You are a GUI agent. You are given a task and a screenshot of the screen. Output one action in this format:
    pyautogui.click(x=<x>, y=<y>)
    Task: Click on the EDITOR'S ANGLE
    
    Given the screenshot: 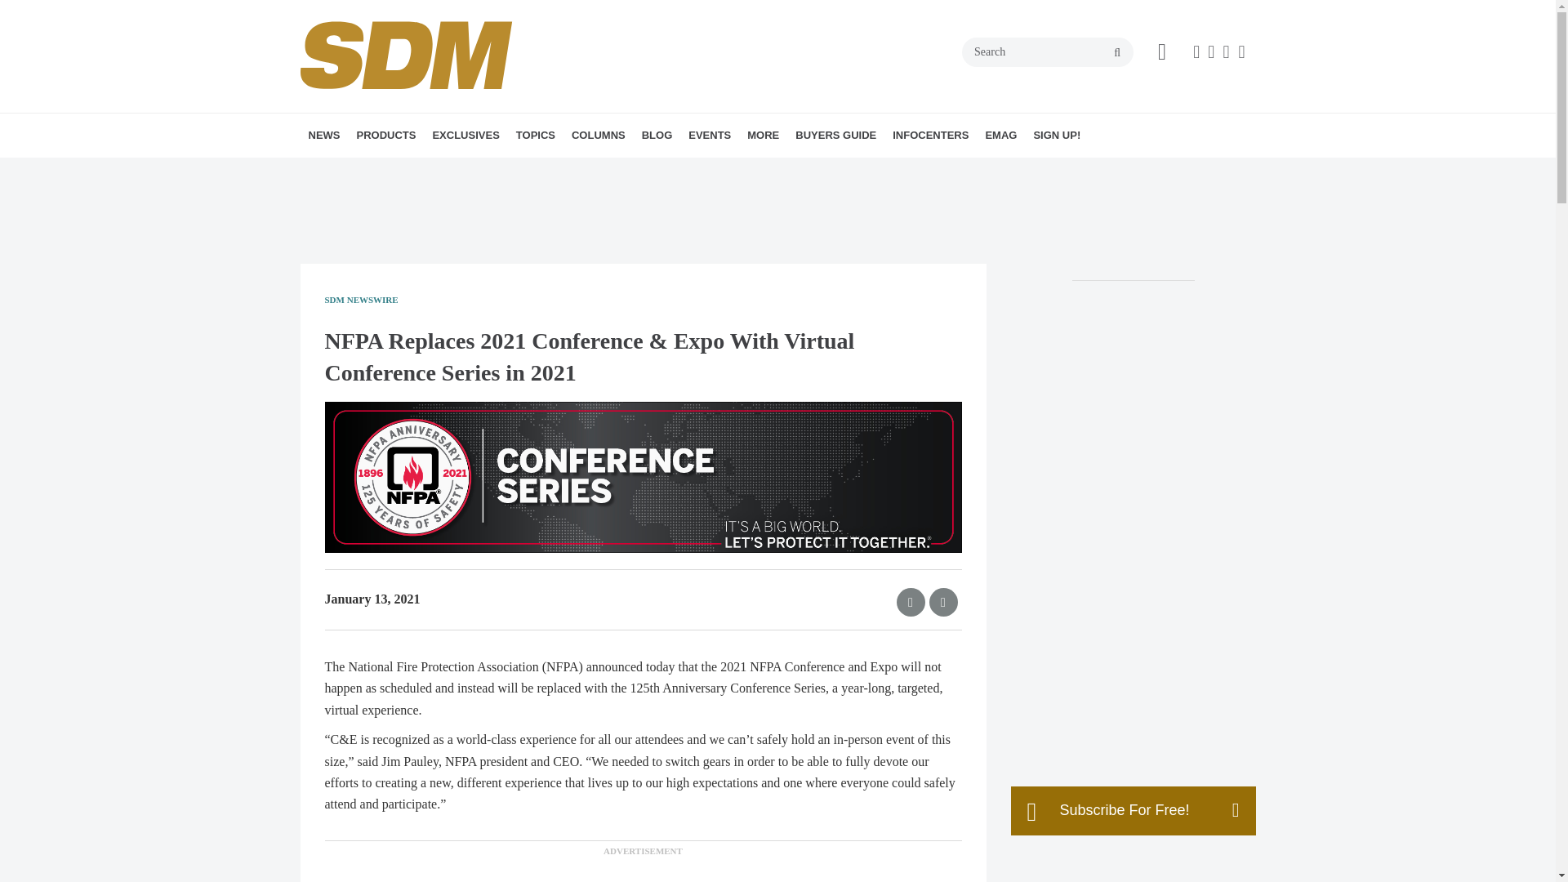 What is the action you would take?
    pyautogui.click(x=674, y=171)
    